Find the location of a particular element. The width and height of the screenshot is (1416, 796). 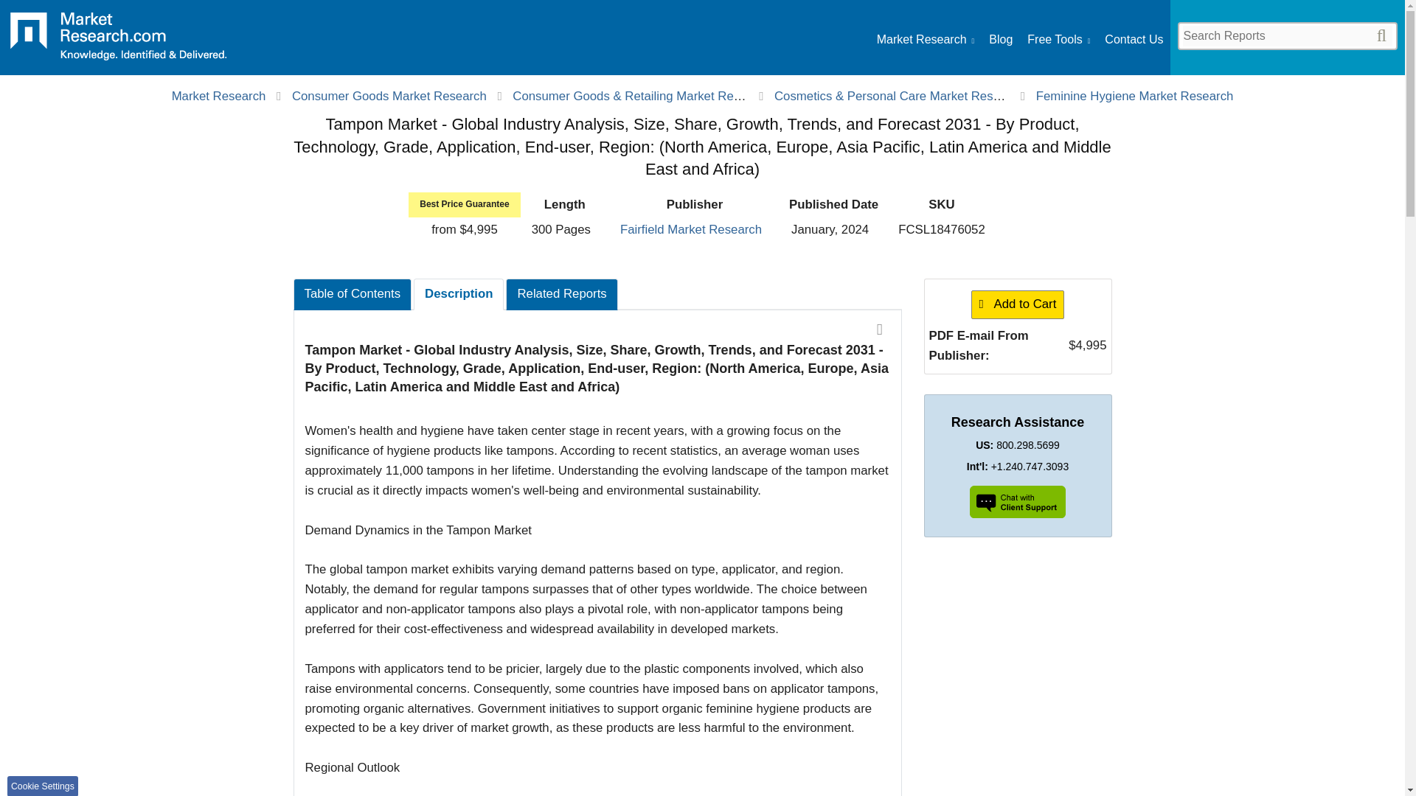

Description is located at coordinates (459, 295).